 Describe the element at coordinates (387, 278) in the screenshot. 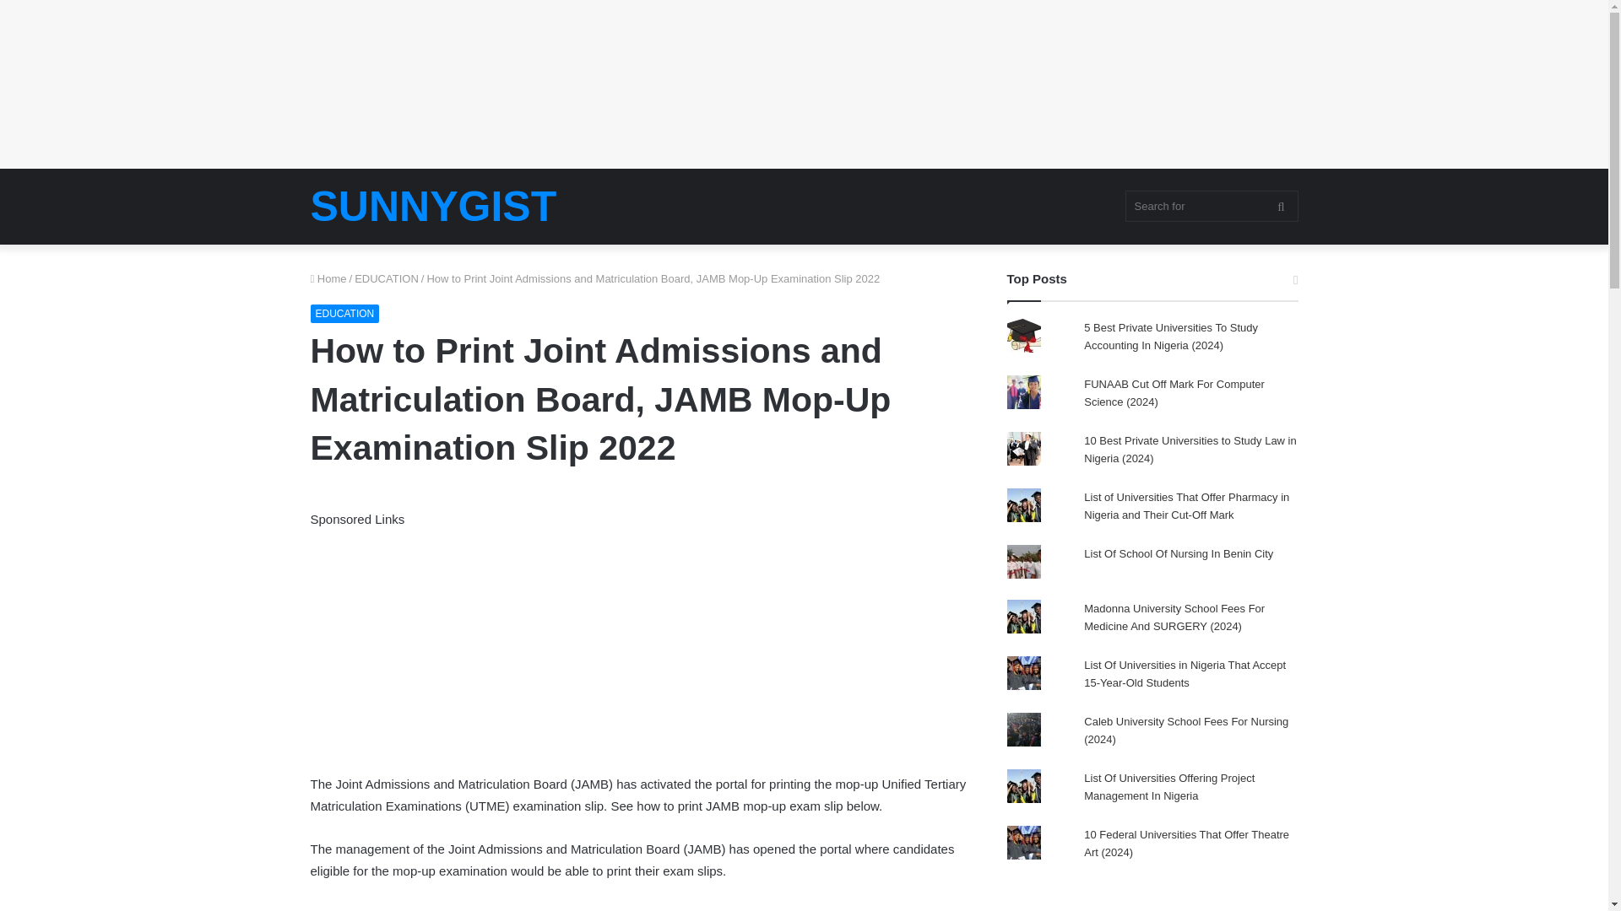

I see `EDUCATION` at that location.